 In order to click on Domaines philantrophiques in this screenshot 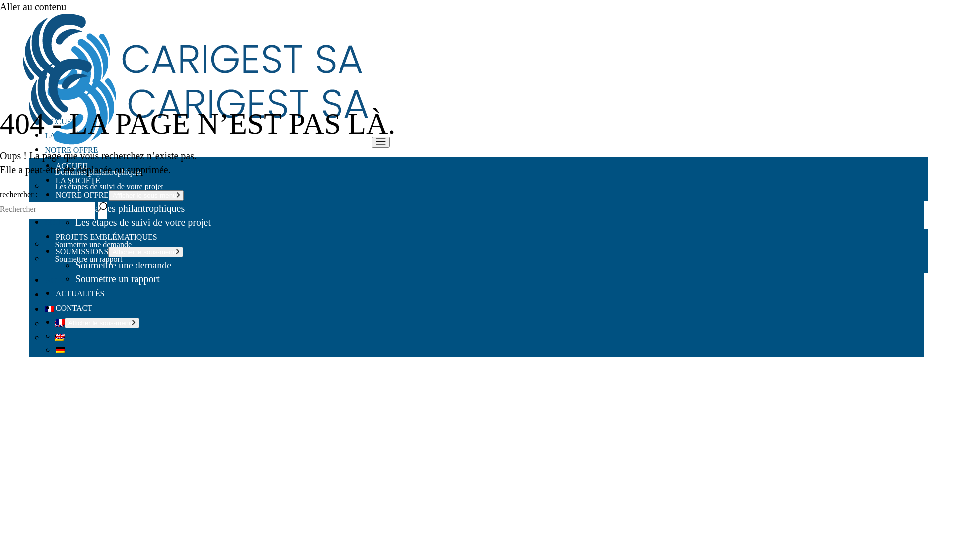, I will do `click(130, 208)`.